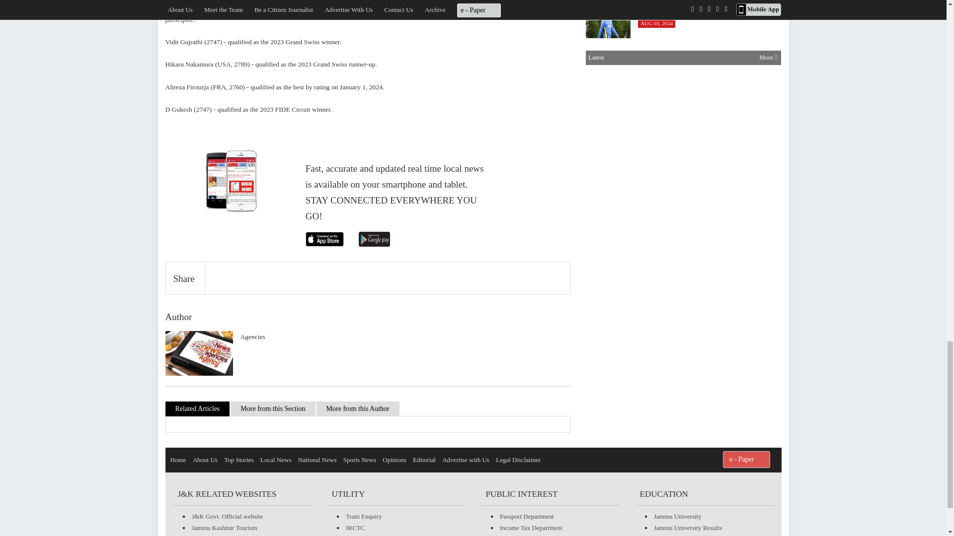 This screenshot has width=954, height=536. I want to click on Rishabh Pant, Ishant Sharma and Harshit Rana emer..., so click(608, 22).